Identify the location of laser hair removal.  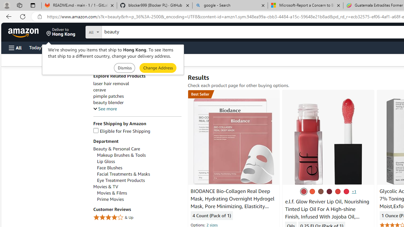
(111, 84).